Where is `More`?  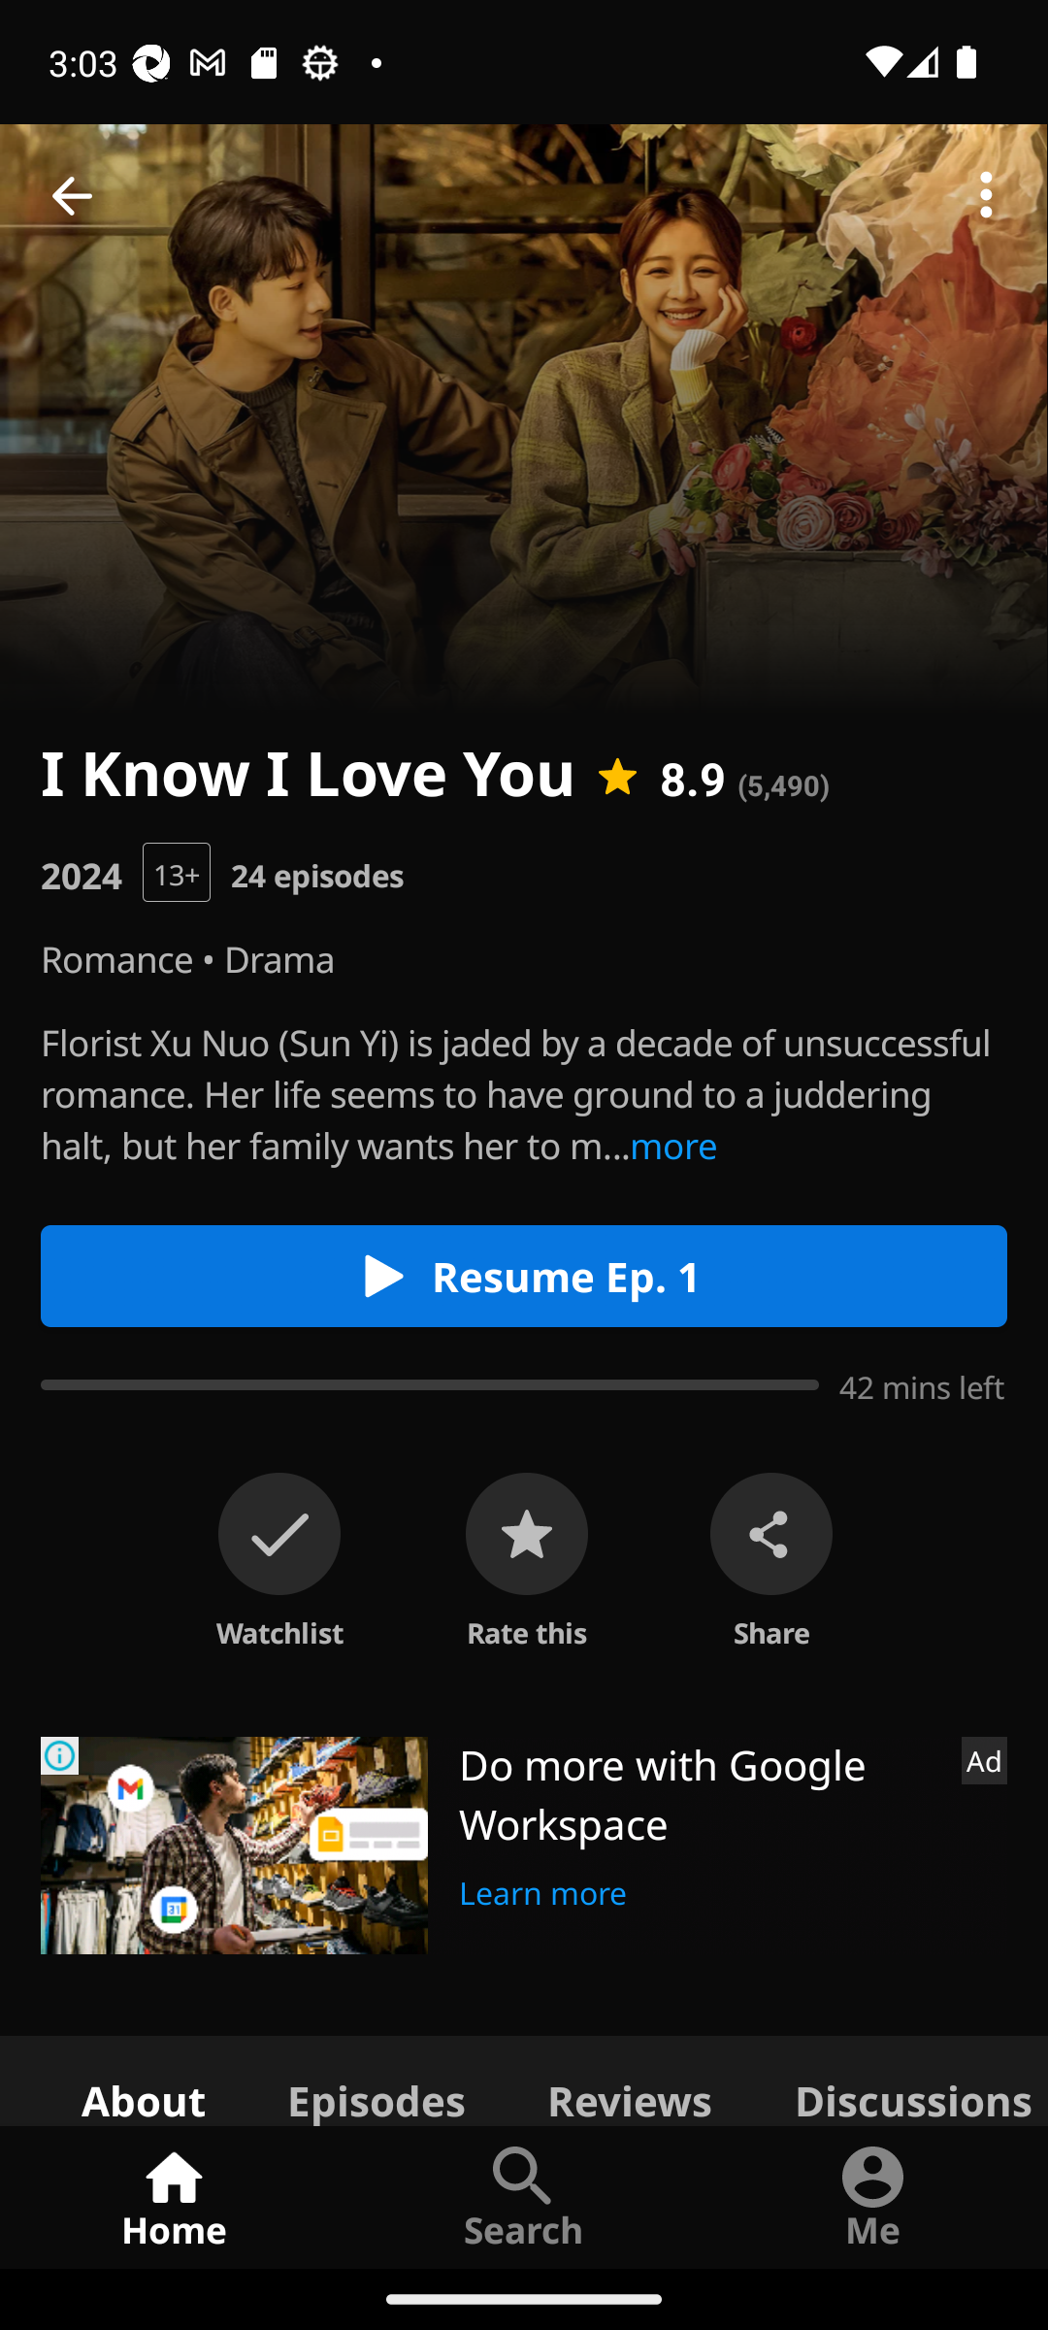
More is located at coordinates (986, 196).